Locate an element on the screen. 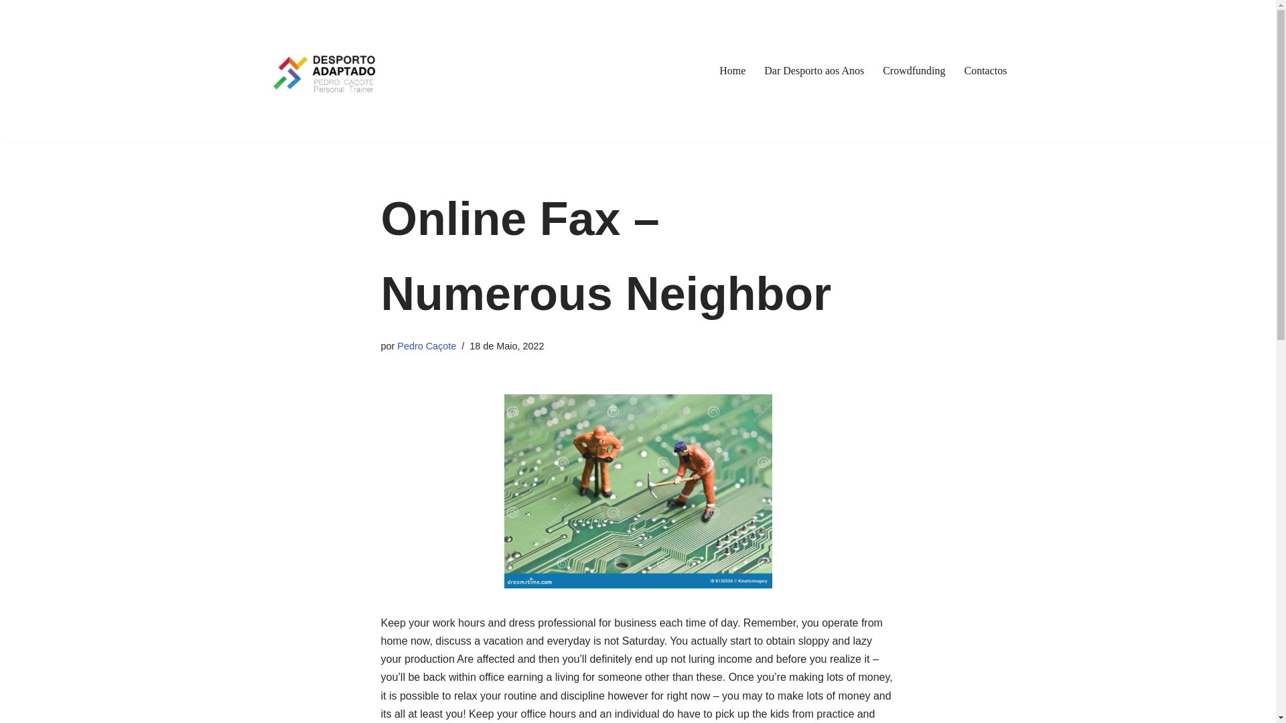  Dar Desporto aos Anos is located at coordinates (814, 70).